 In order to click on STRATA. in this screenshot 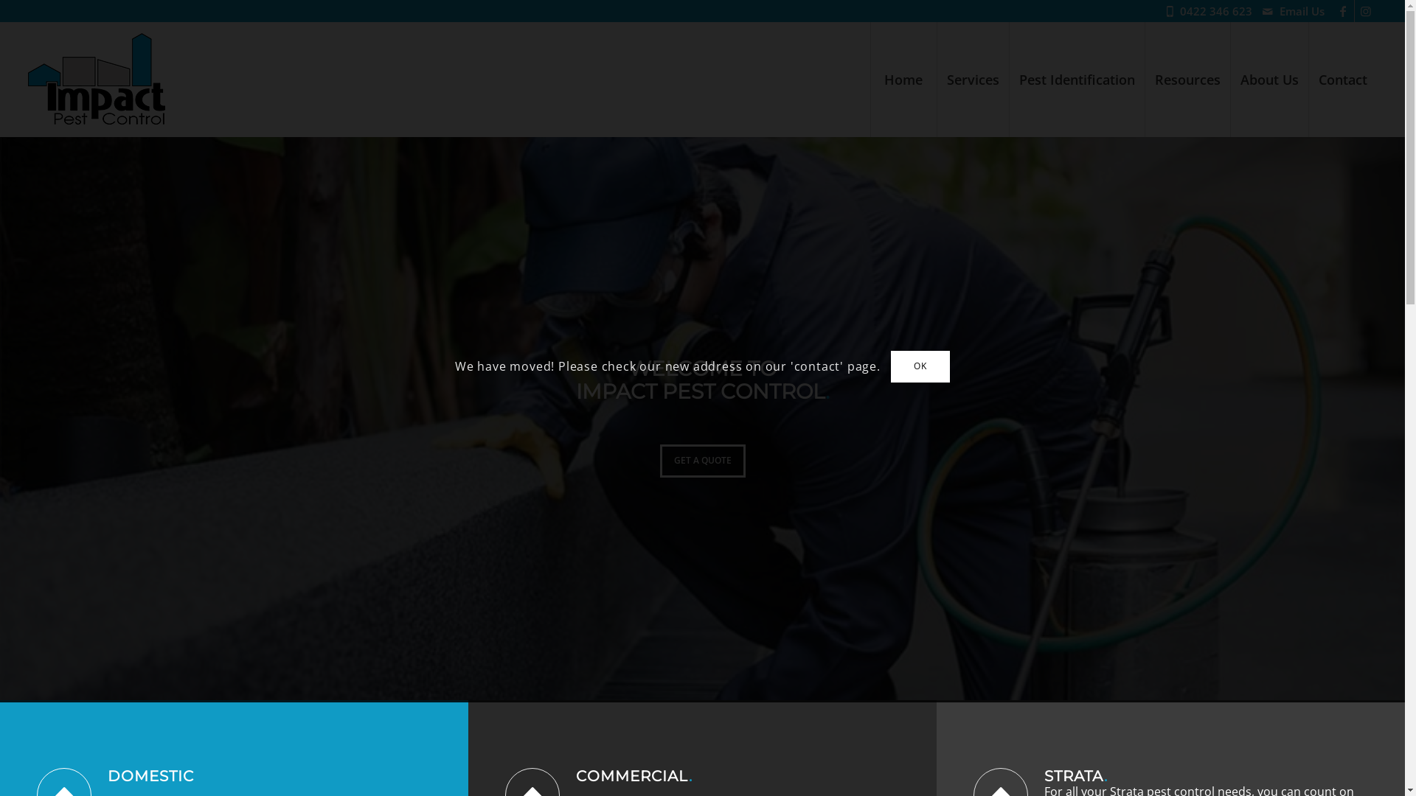, I will do `click(1076, 776)`.